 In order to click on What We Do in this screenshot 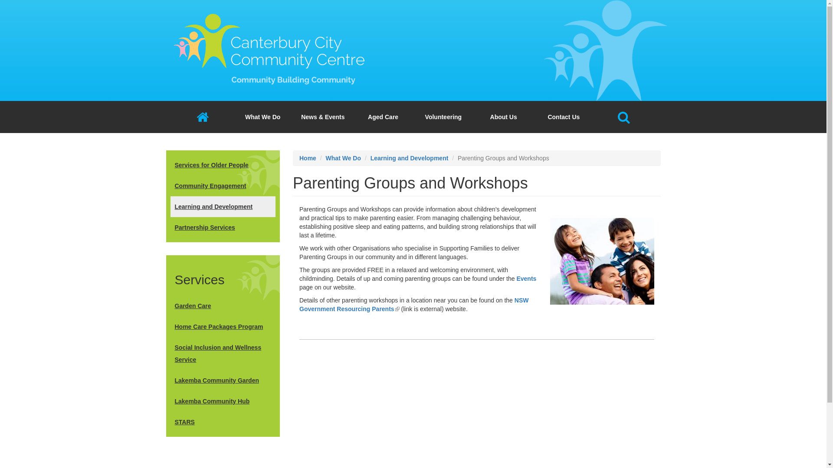, I will do `click(344, 158)`.